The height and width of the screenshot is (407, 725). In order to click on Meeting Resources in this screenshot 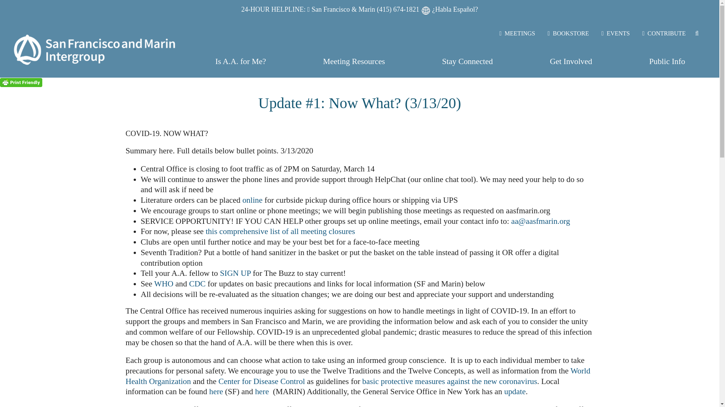, I will do `click(354, 61)`.